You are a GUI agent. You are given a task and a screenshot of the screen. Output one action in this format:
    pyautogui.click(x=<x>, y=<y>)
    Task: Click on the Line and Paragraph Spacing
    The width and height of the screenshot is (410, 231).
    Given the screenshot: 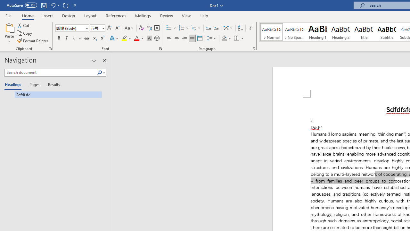 What is the action you would take?
    pyautogui.click(x=212, y=38)
    